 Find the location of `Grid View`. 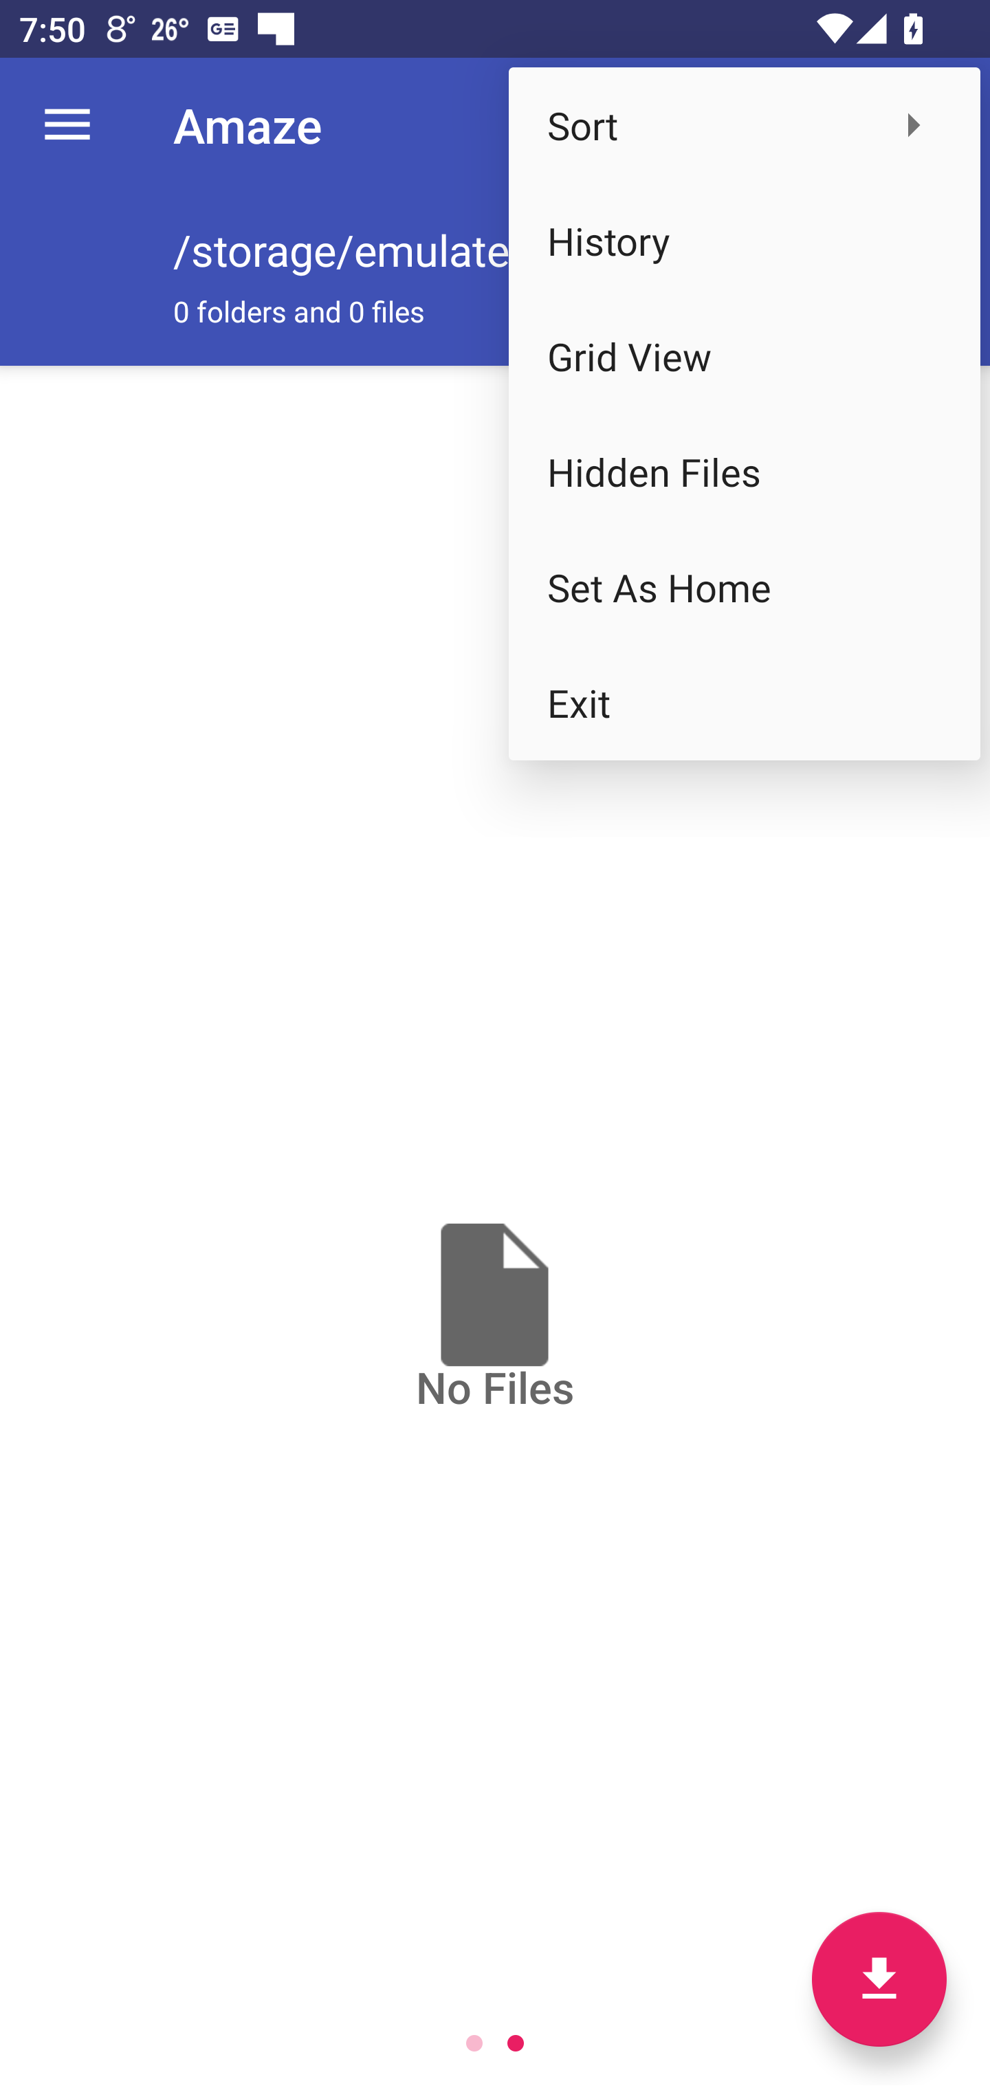

Grid View is located at coordinates (744, 356).